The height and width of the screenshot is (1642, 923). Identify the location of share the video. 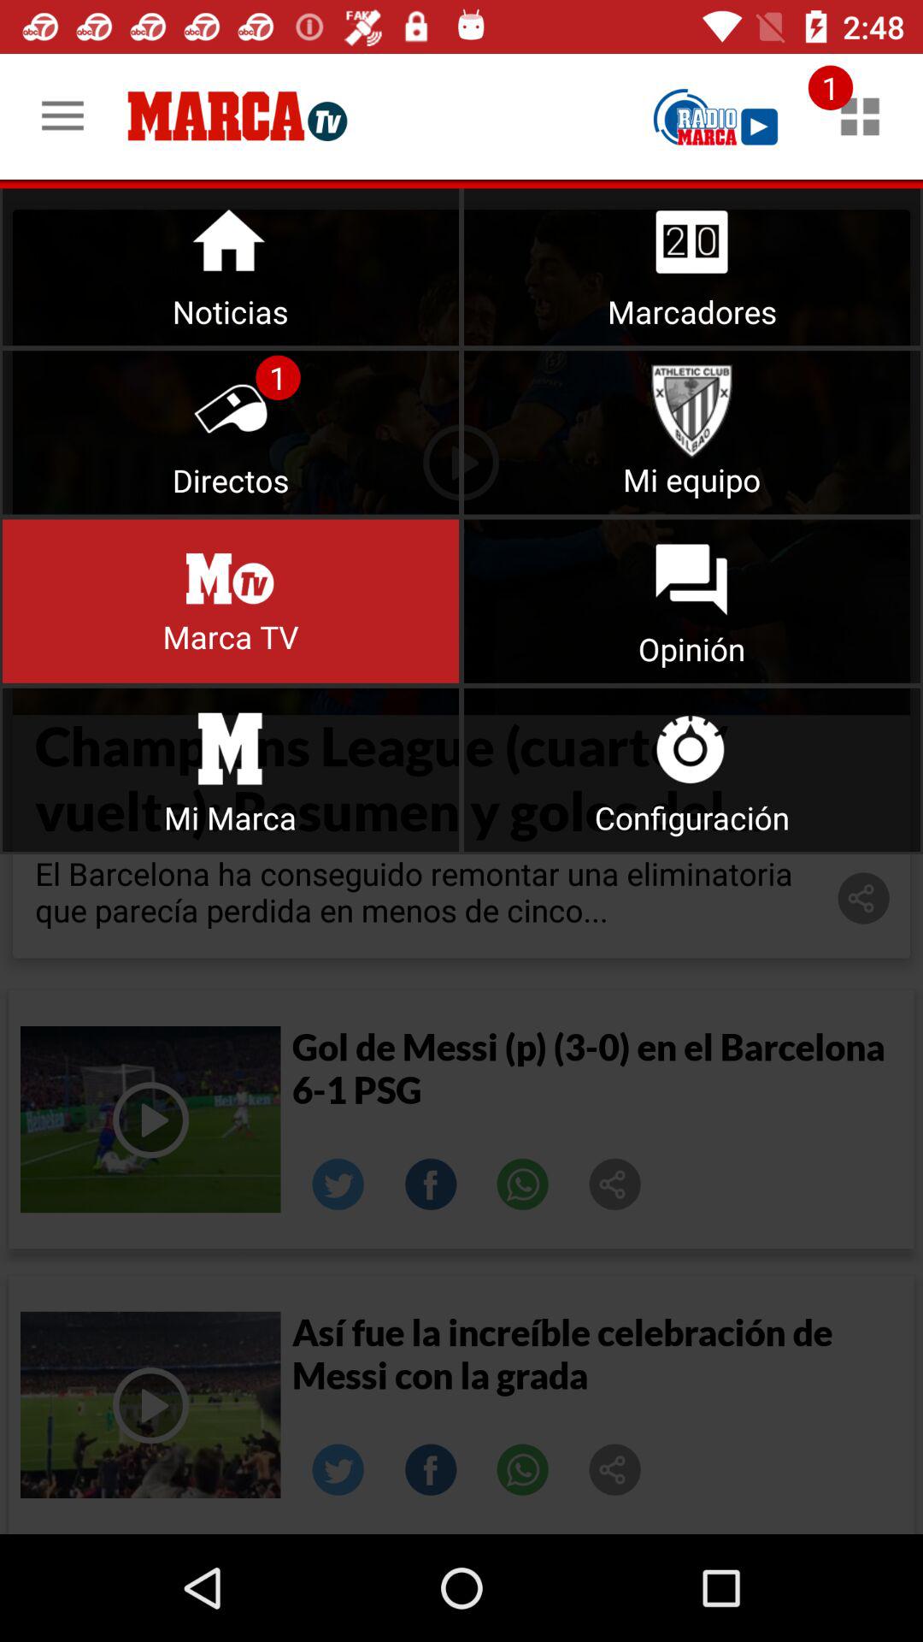
(615, 1470).